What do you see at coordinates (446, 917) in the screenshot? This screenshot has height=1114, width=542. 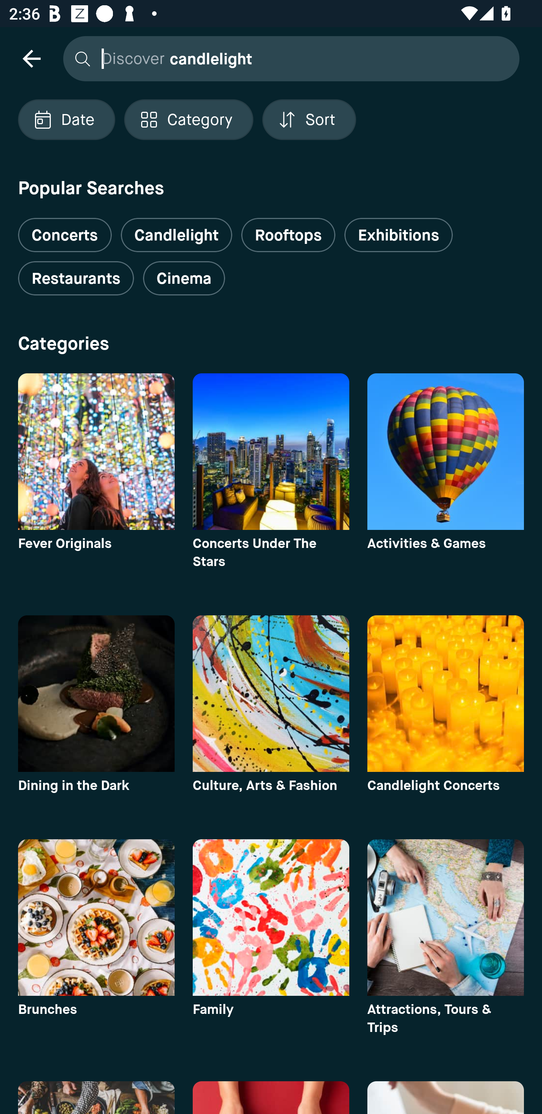 I see `category image` at bounding box center [446, 917].